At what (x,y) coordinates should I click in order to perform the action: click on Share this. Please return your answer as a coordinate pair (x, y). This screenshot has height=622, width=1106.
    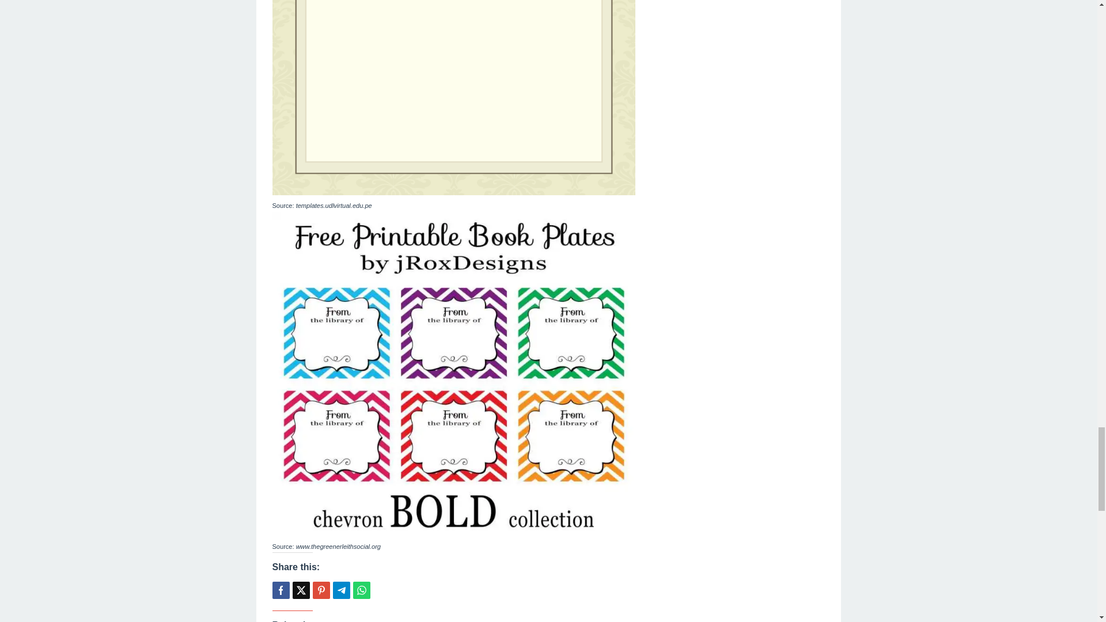
    Looking at the image, I should click on (280, 590).